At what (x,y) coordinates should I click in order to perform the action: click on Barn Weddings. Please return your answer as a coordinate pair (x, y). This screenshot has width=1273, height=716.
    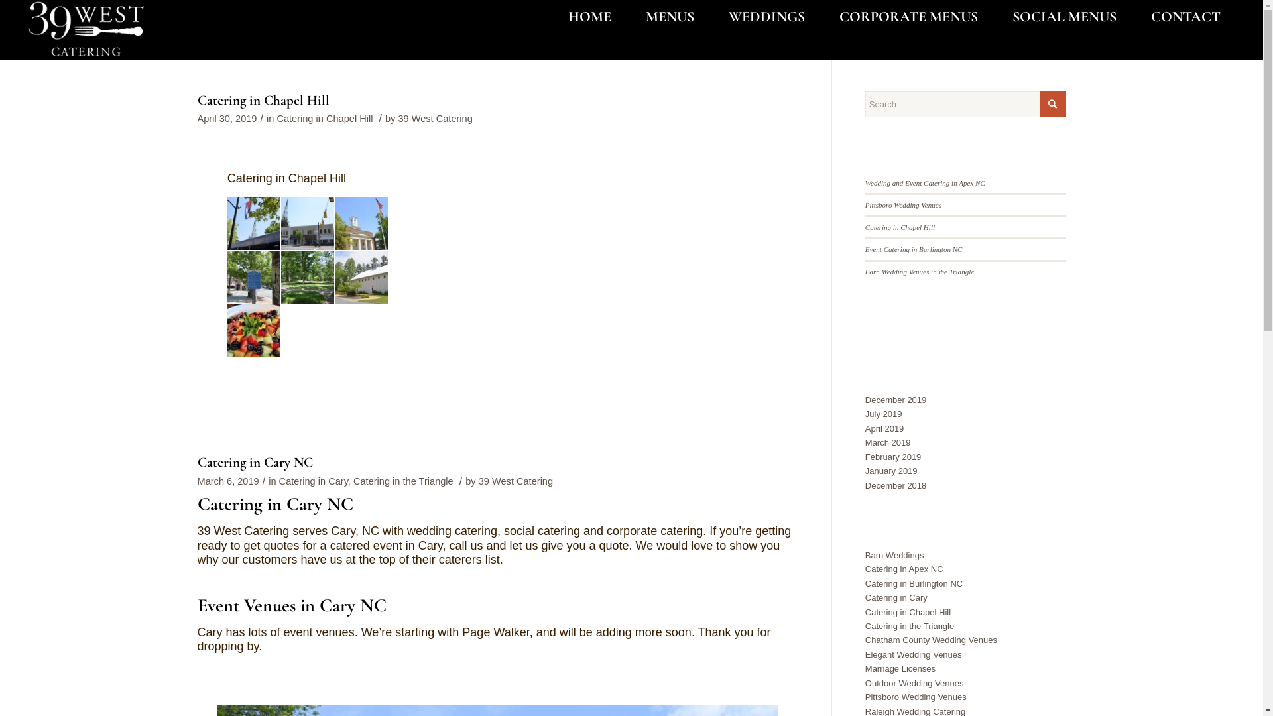
    Looking at the image, I should click on (895, 556).